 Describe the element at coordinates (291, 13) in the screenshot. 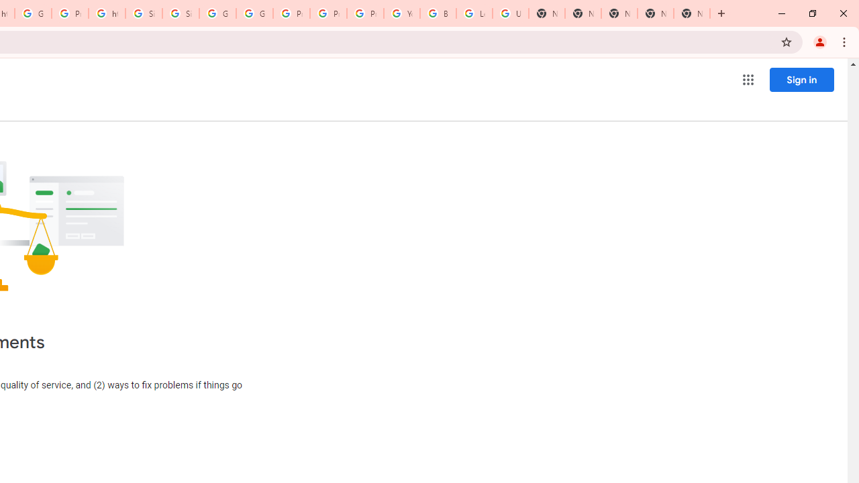

I see `Privacy Help Center - Policies Help` at that location.